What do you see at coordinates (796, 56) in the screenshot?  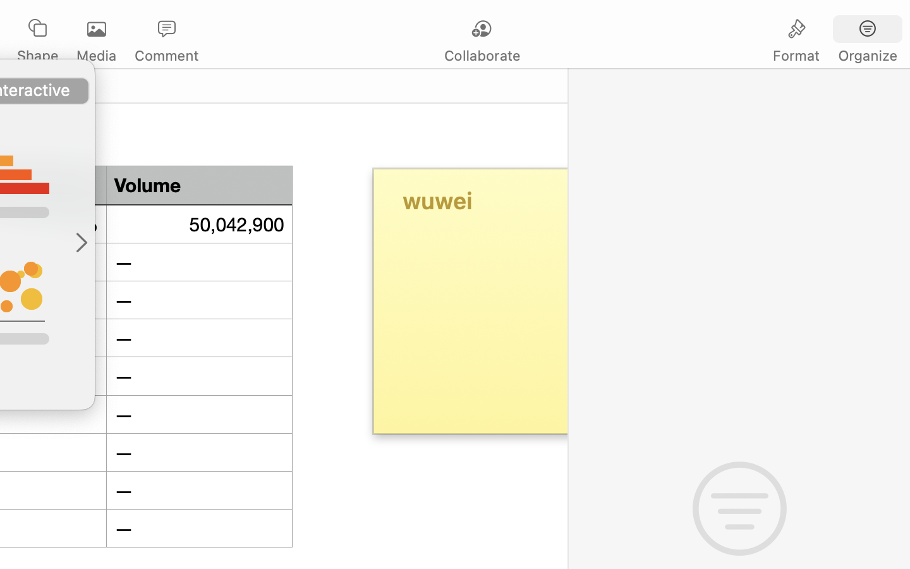 I see `Format` at bounding box center [796, 56].